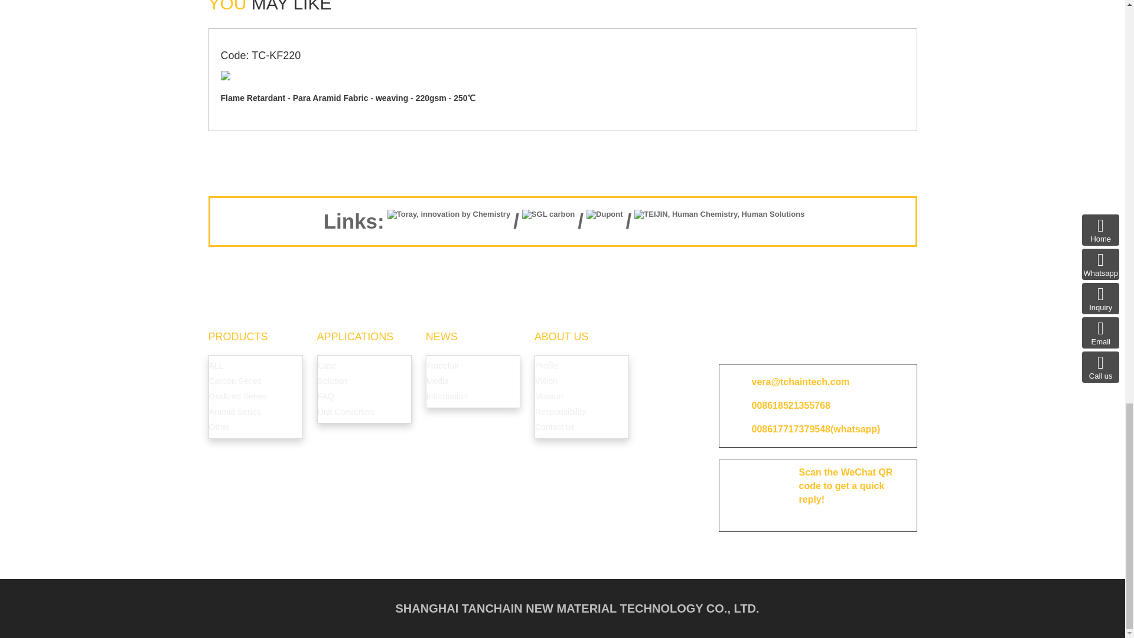  What do you see at coordinates (548, 222) in the screenshot?
I see `SGL carbon` at bounding box center [548, 222].